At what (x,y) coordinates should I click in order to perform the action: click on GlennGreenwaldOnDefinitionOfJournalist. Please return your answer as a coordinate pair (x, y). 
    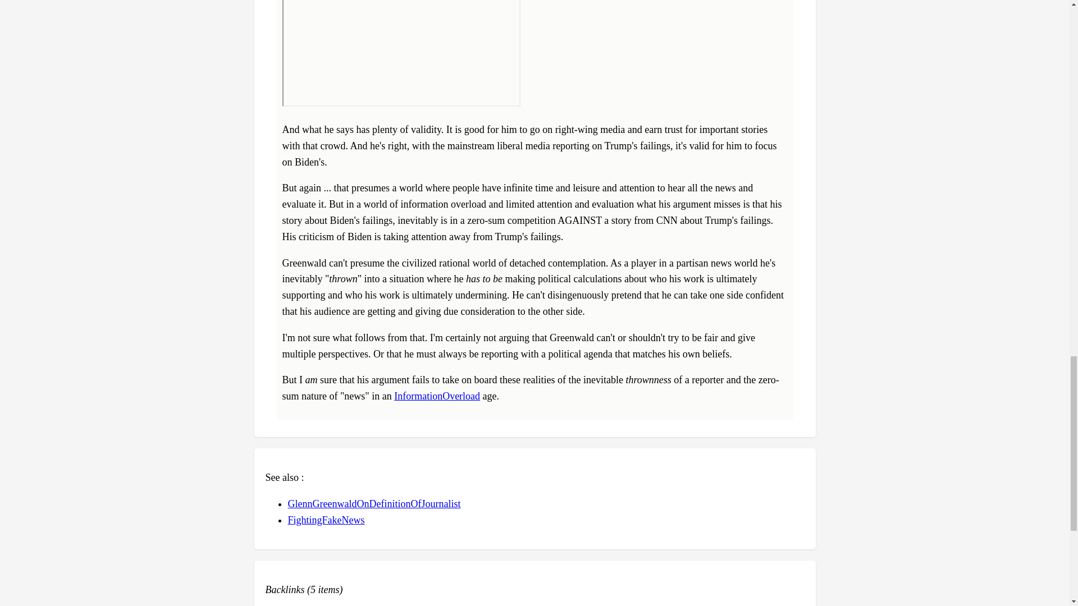
    Looking at the image, I should click on (374, 504).